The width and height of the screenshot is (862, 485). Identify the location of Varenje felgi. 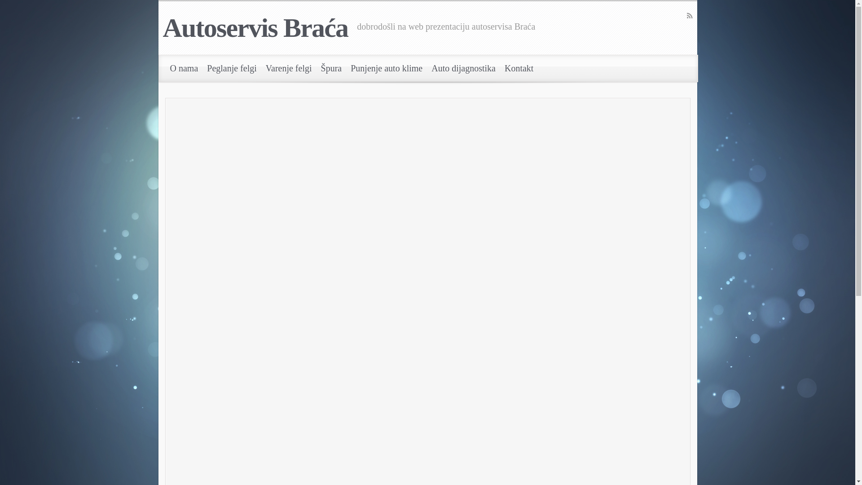
(289, 68).